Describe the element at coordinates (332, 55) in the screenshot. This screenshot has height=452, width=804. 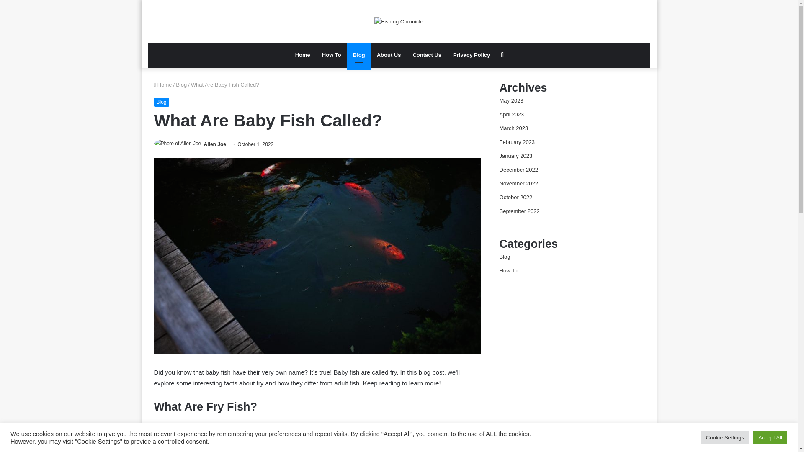
I see `How To` at that location.